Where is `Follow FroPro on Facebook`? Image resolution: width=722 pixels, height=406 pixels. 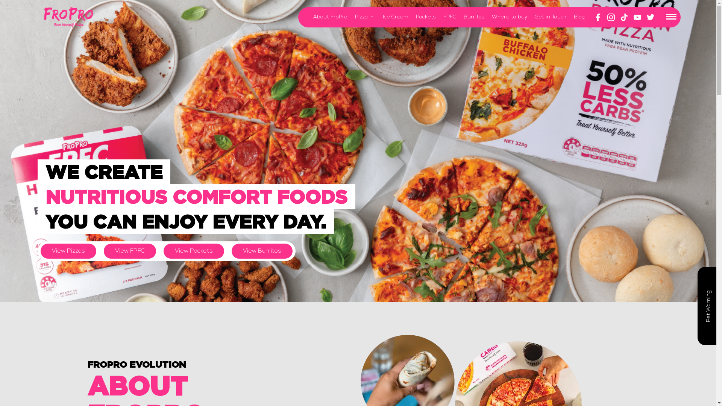
Follow FroPro on Facebook is located at coordinates (601, 17).